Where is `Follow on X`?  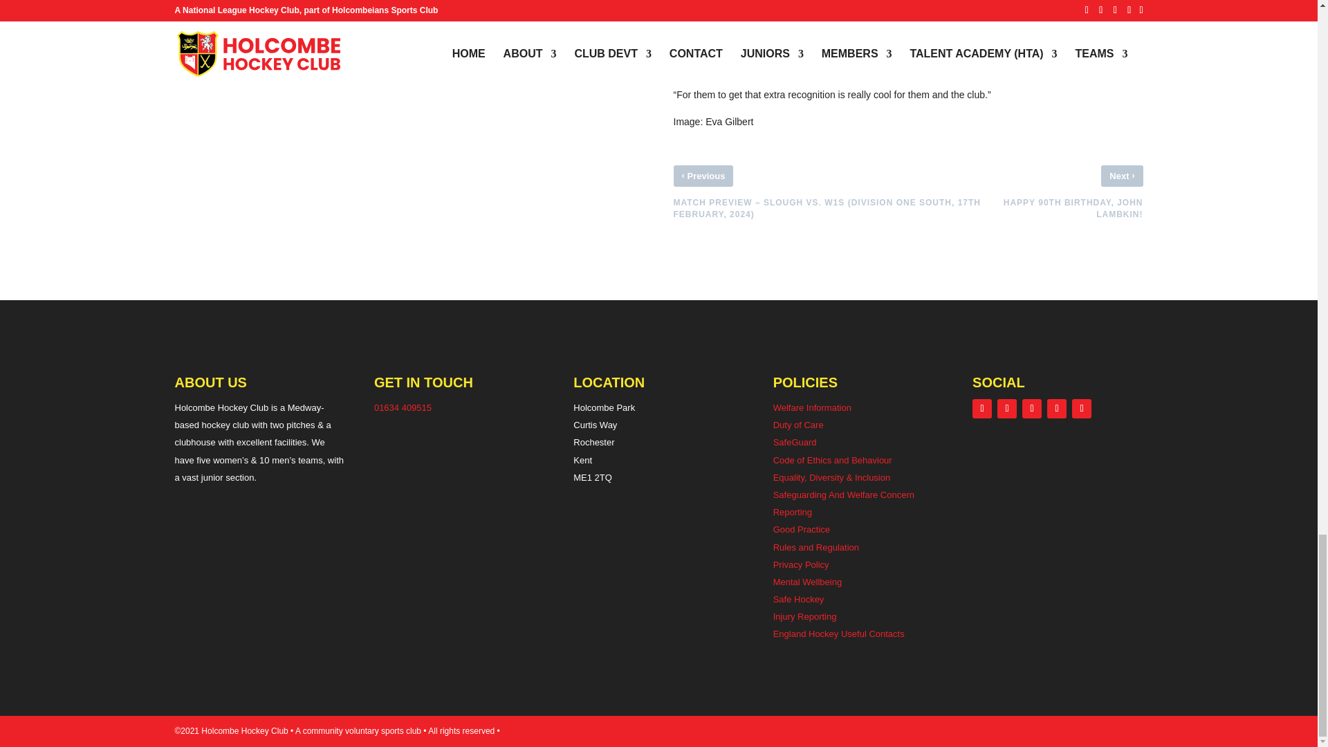
Follow on X is located at coordinates (1032, 408).